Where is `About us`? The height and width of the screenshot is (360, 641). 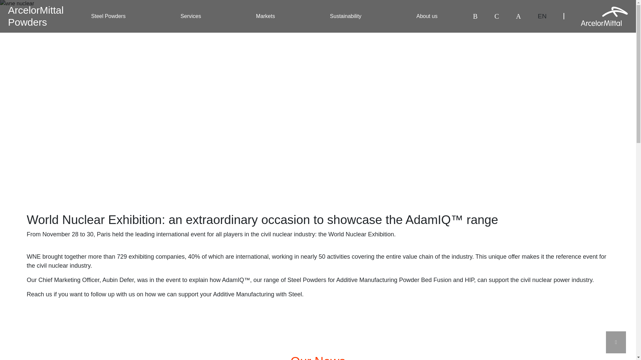
About us is located at coordinates (427, 16).